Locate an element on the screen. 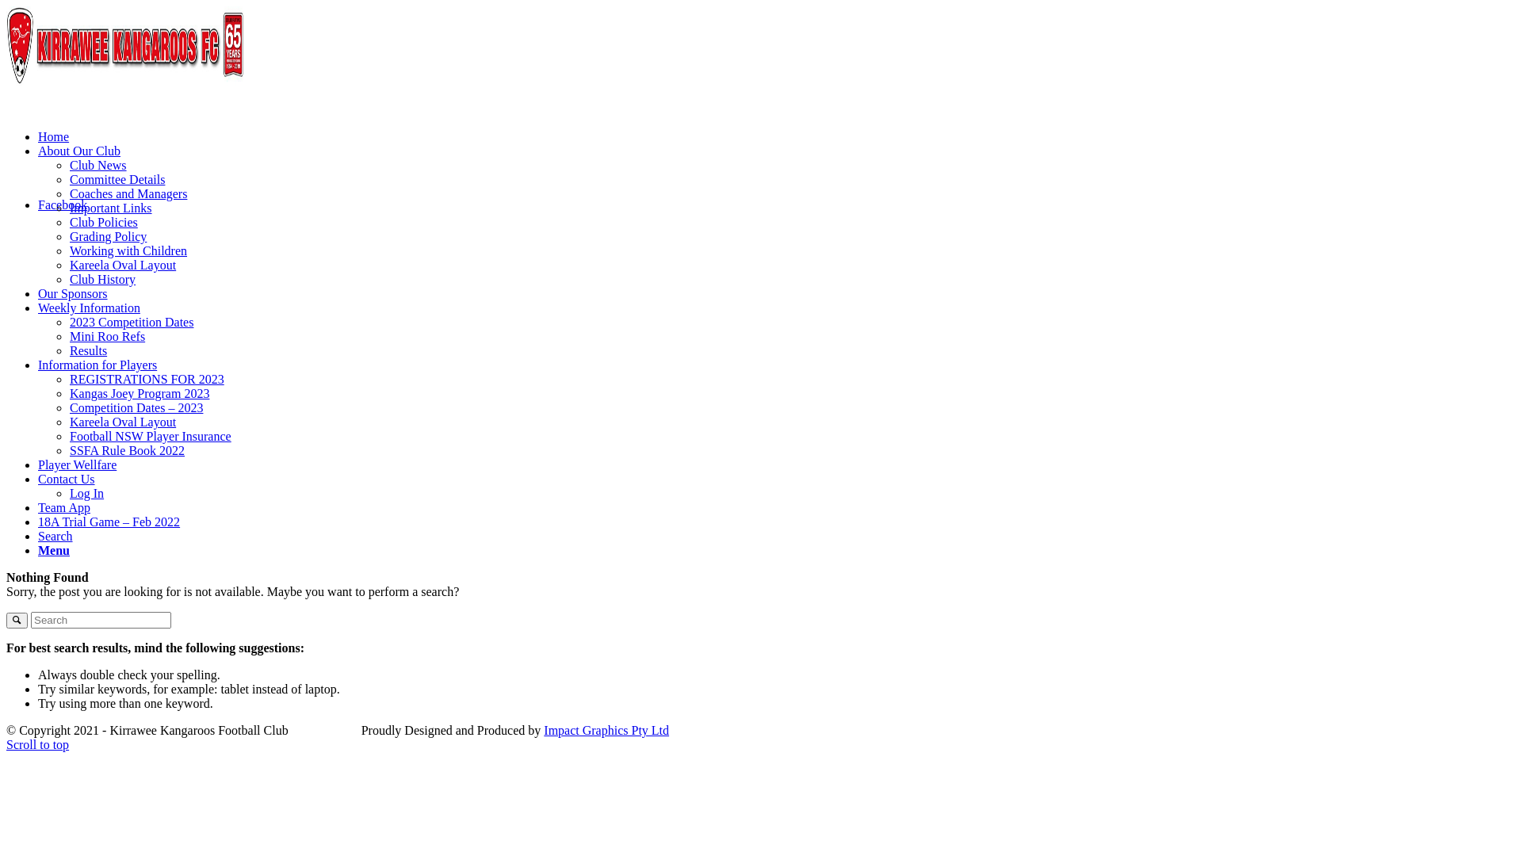  REGISTRATIONS FOR 2023 is located at coordinates (147, 379).